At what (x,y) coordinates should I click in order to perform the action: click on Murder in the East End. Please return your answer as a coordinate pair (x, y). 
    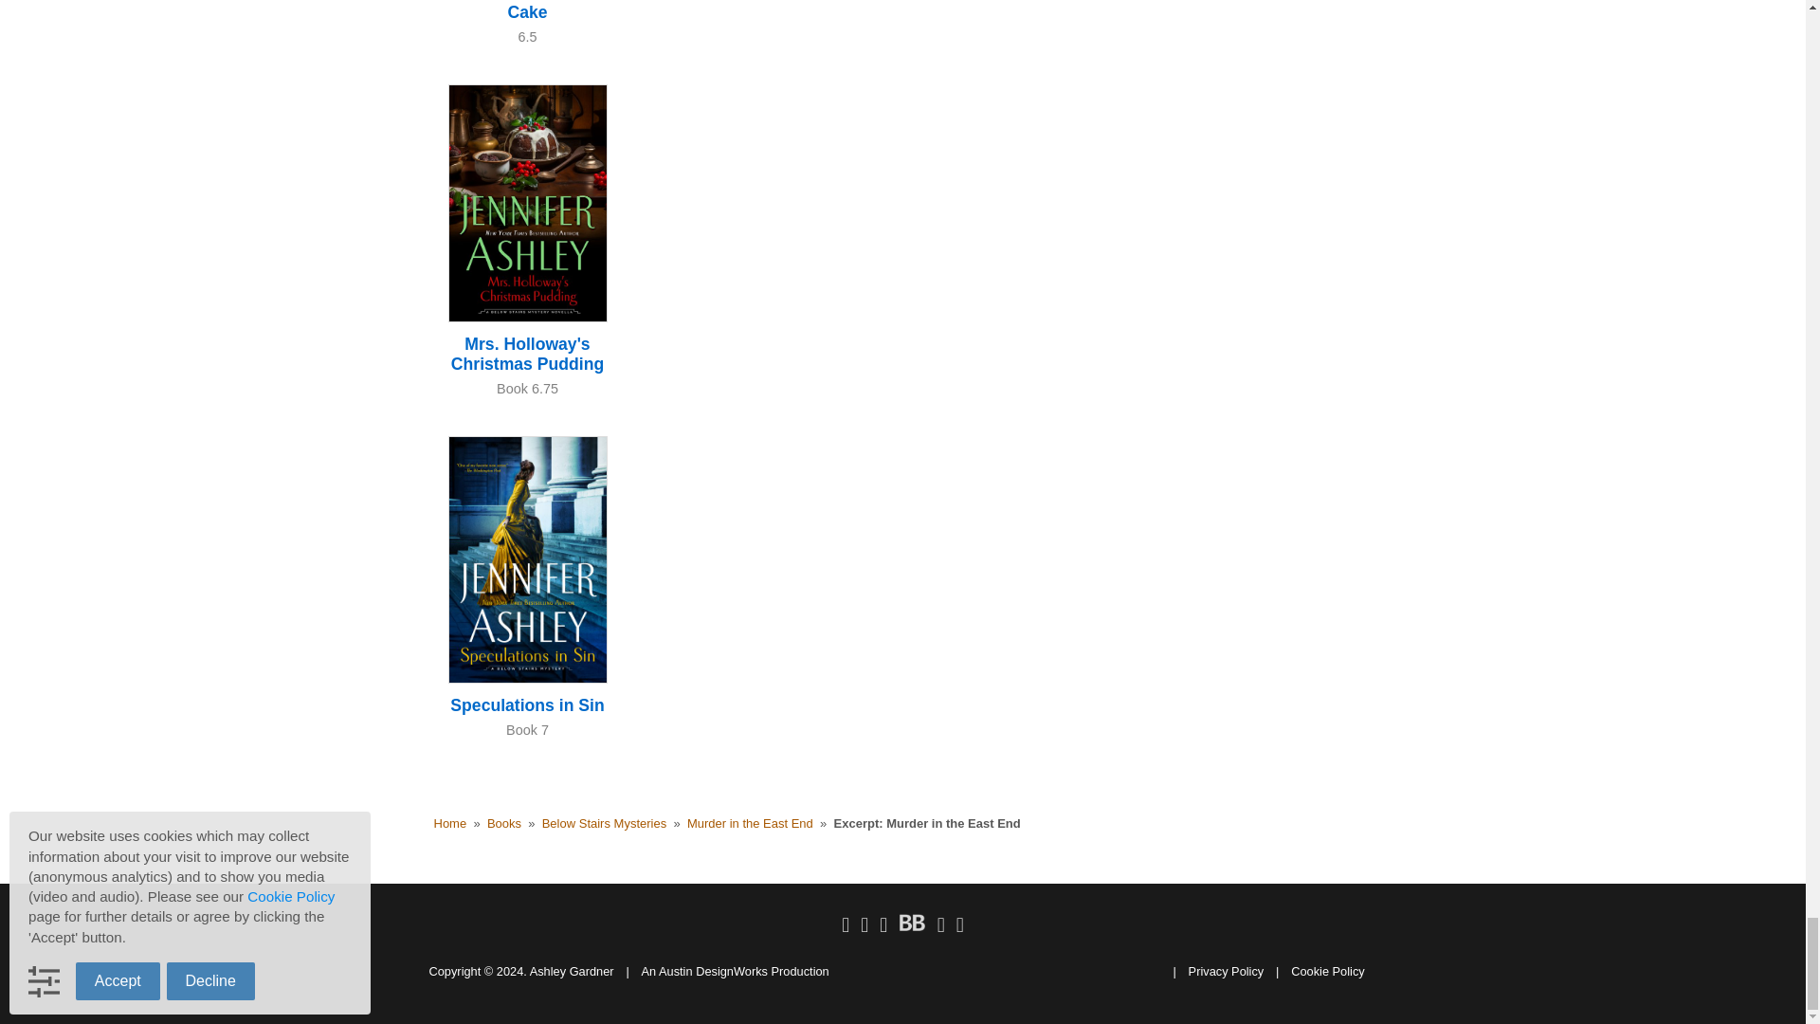
    Looking at the image, I should click on (751, 823).